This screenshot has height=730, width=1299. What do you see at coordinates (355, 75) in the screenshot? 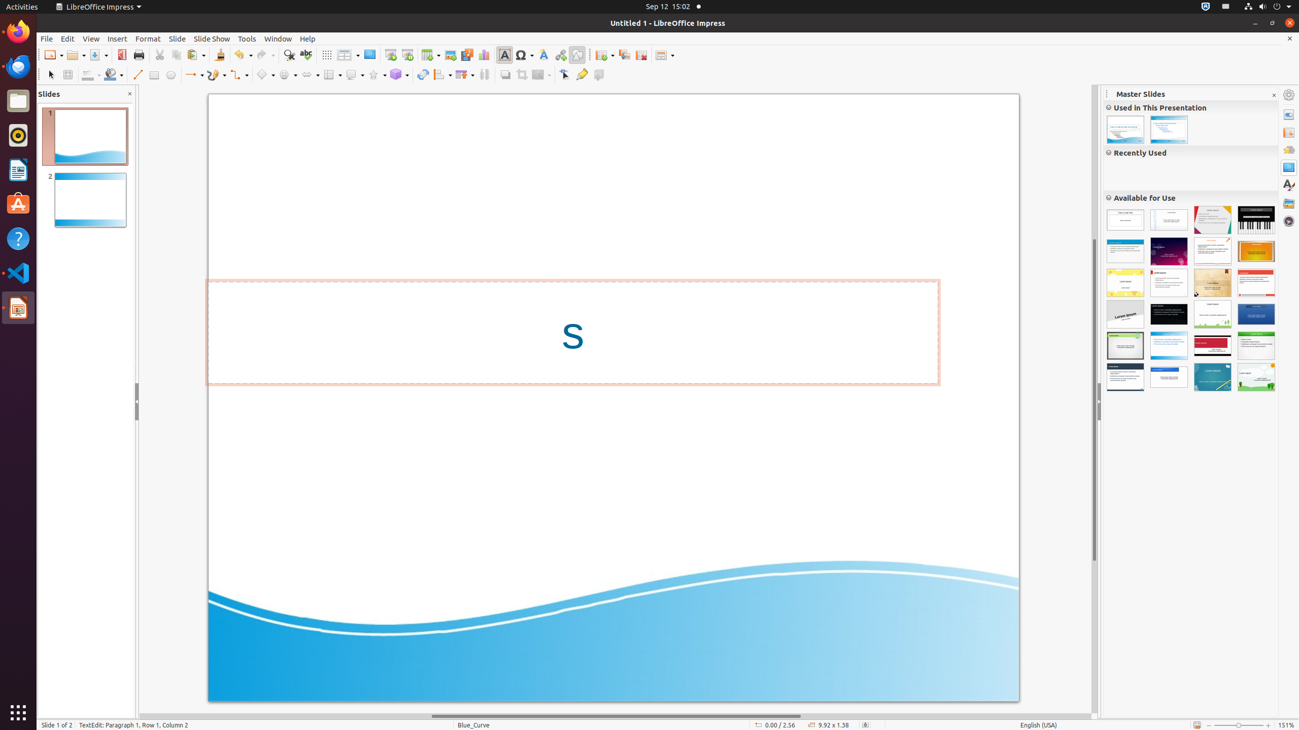
I see `Callout Shapes` at bounding box center [355, 75].